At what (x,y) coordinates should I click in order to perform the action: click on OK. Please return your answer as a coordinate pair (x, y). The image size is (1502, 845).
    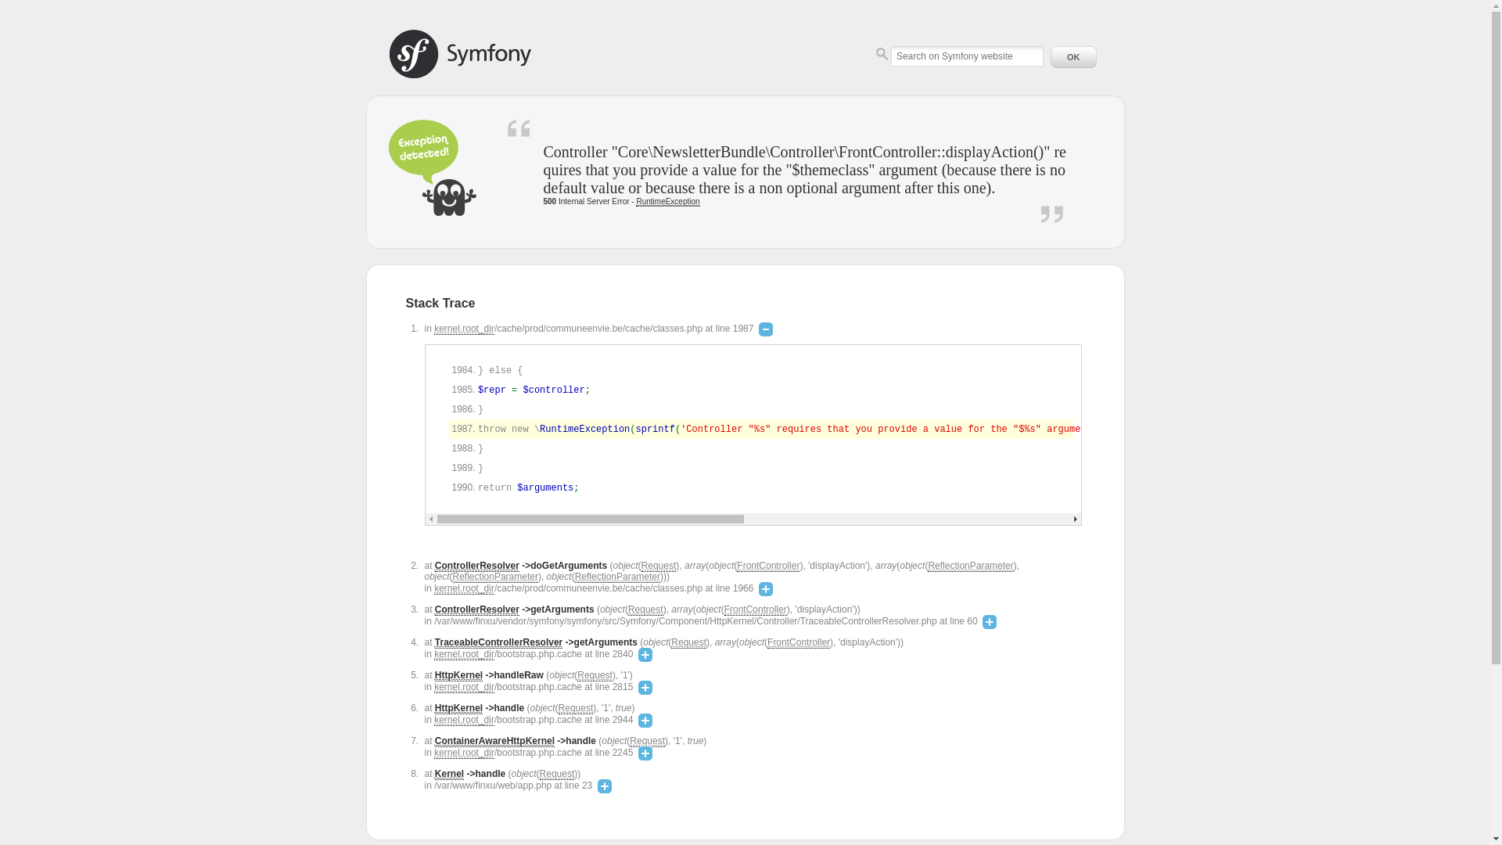
    Looking at the image, I should click on (1073, 57).